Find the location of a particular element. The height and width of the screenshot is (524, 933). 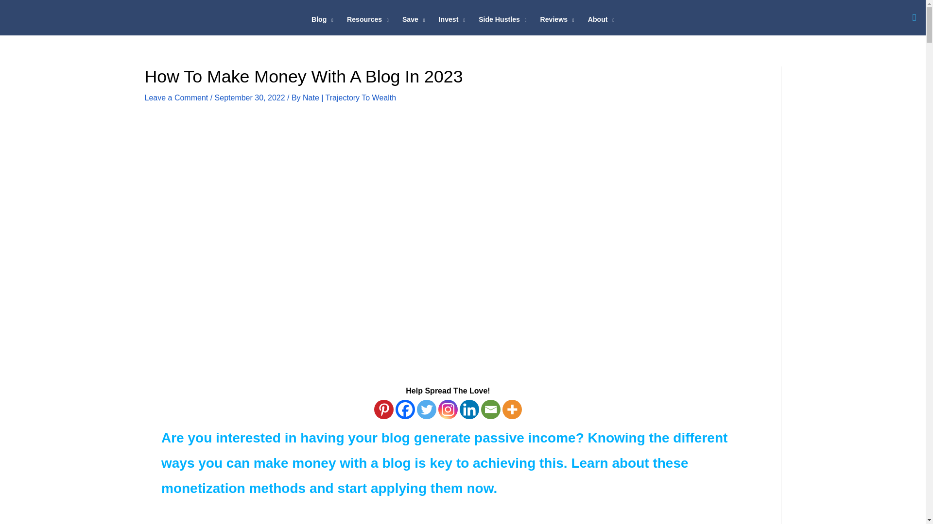

Email is located at coordinates (491, 409).